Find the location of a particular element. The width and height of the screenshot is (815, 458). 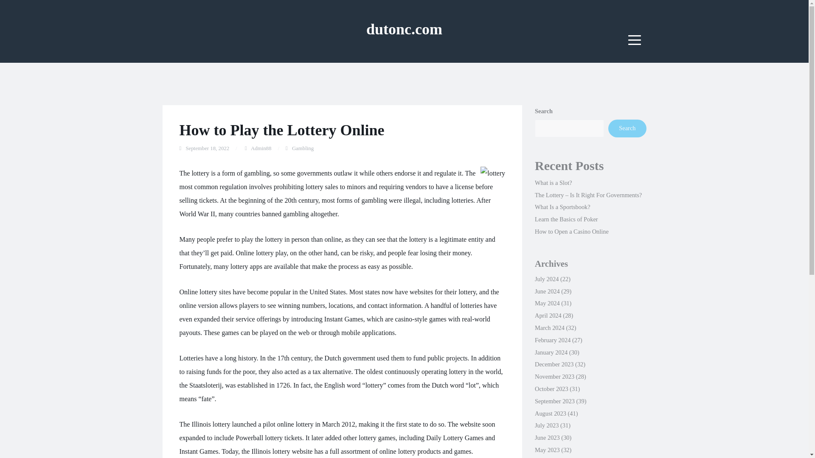

Menu is located at coordinates (635, 40).